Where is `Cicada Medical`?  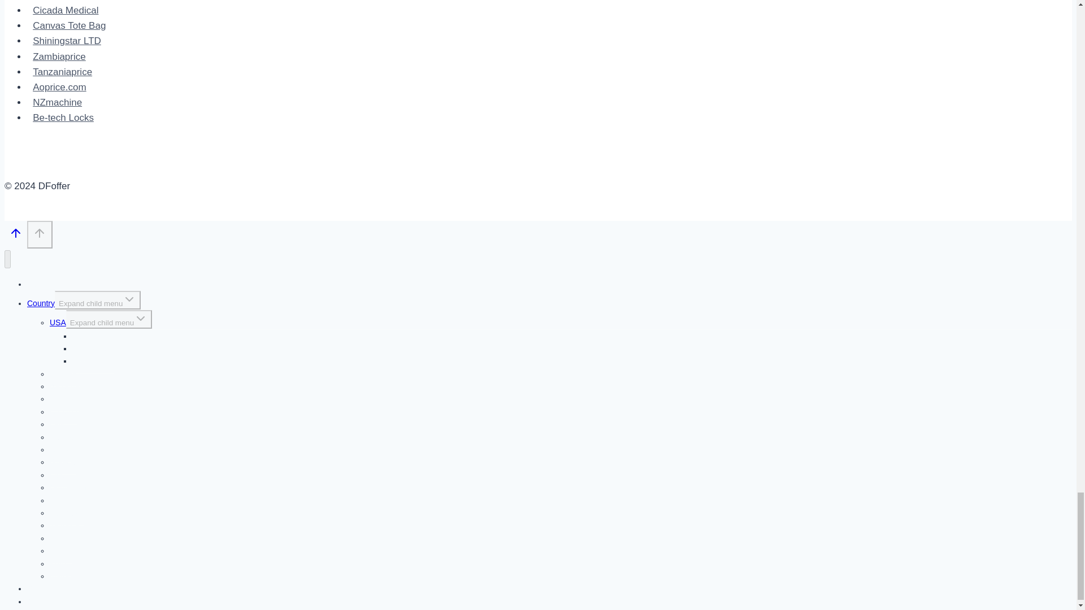
Cicada Medical is located at coordinates (66, 10).